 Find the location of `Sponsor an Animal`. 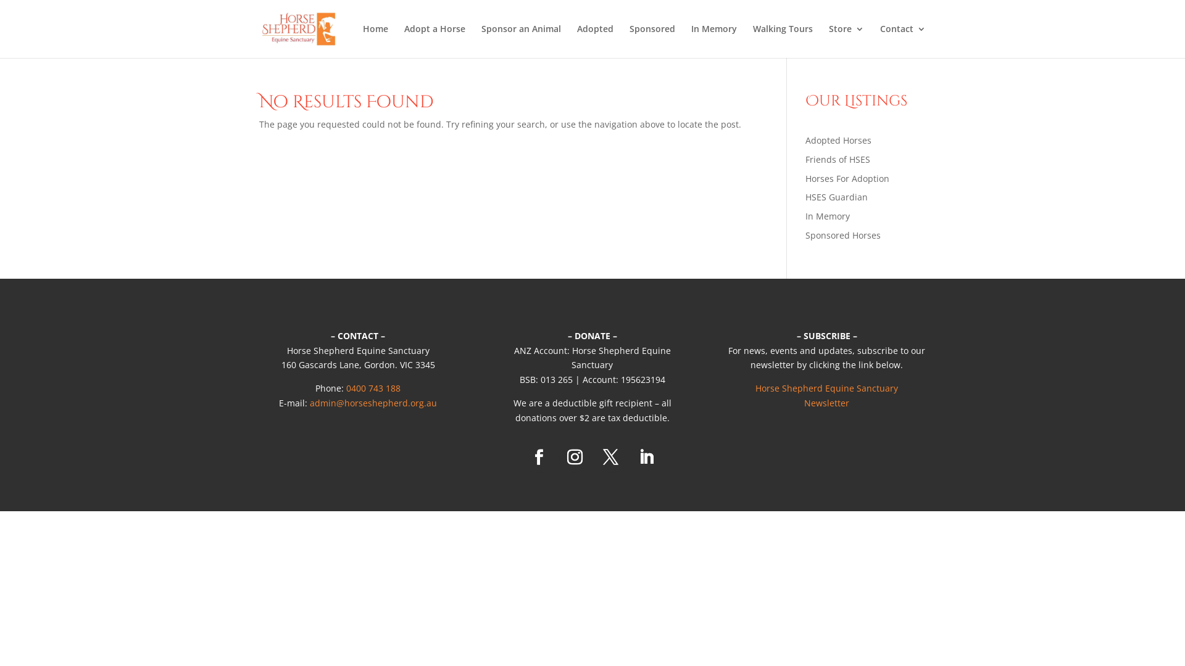

Sponsor an Animal is located at coordinates (521, 41).